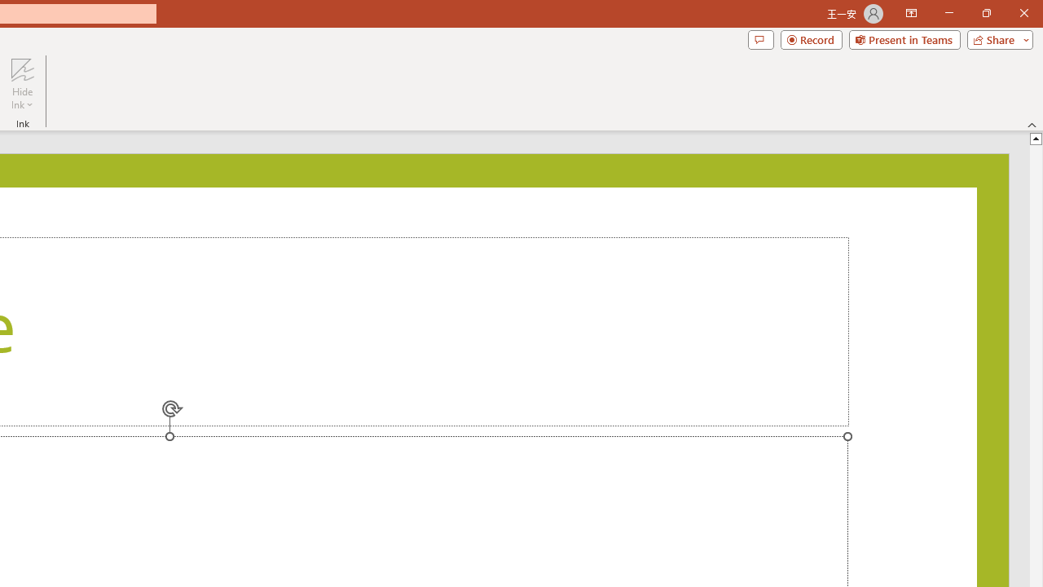  What do you see at coordinates (22, 83) in the screenshot?
I see `Hide Ink` at bounding box center [22, 83].